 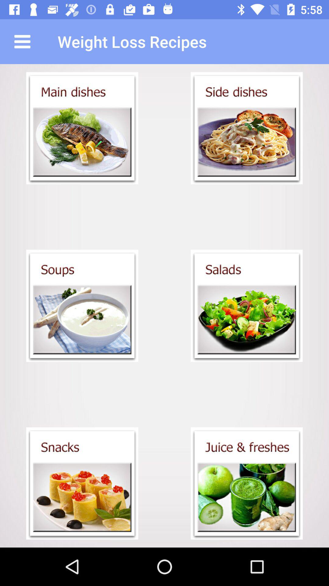 What do you see at coordinates (82, 306) in the screenshot?
I see `choose icon on the left` at bounding box center [82, 306].